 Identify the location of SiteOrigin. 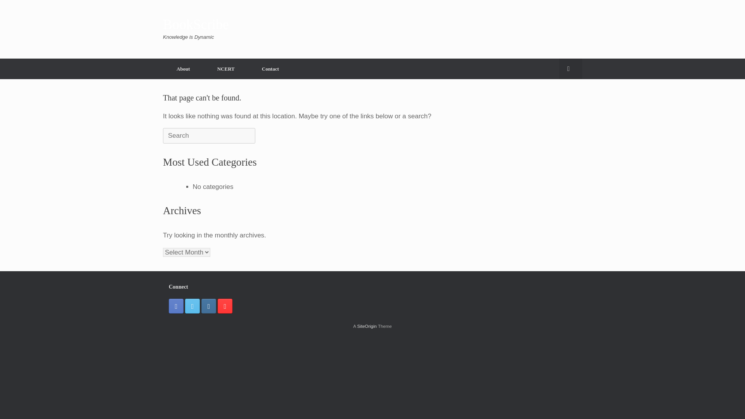
(367, 326).